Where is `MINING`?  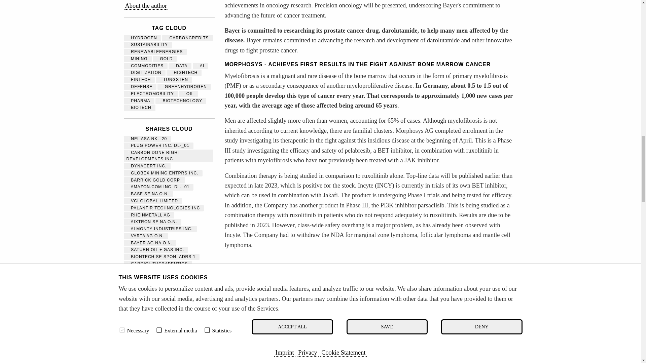
MINING is located at coordinates (138, 59).